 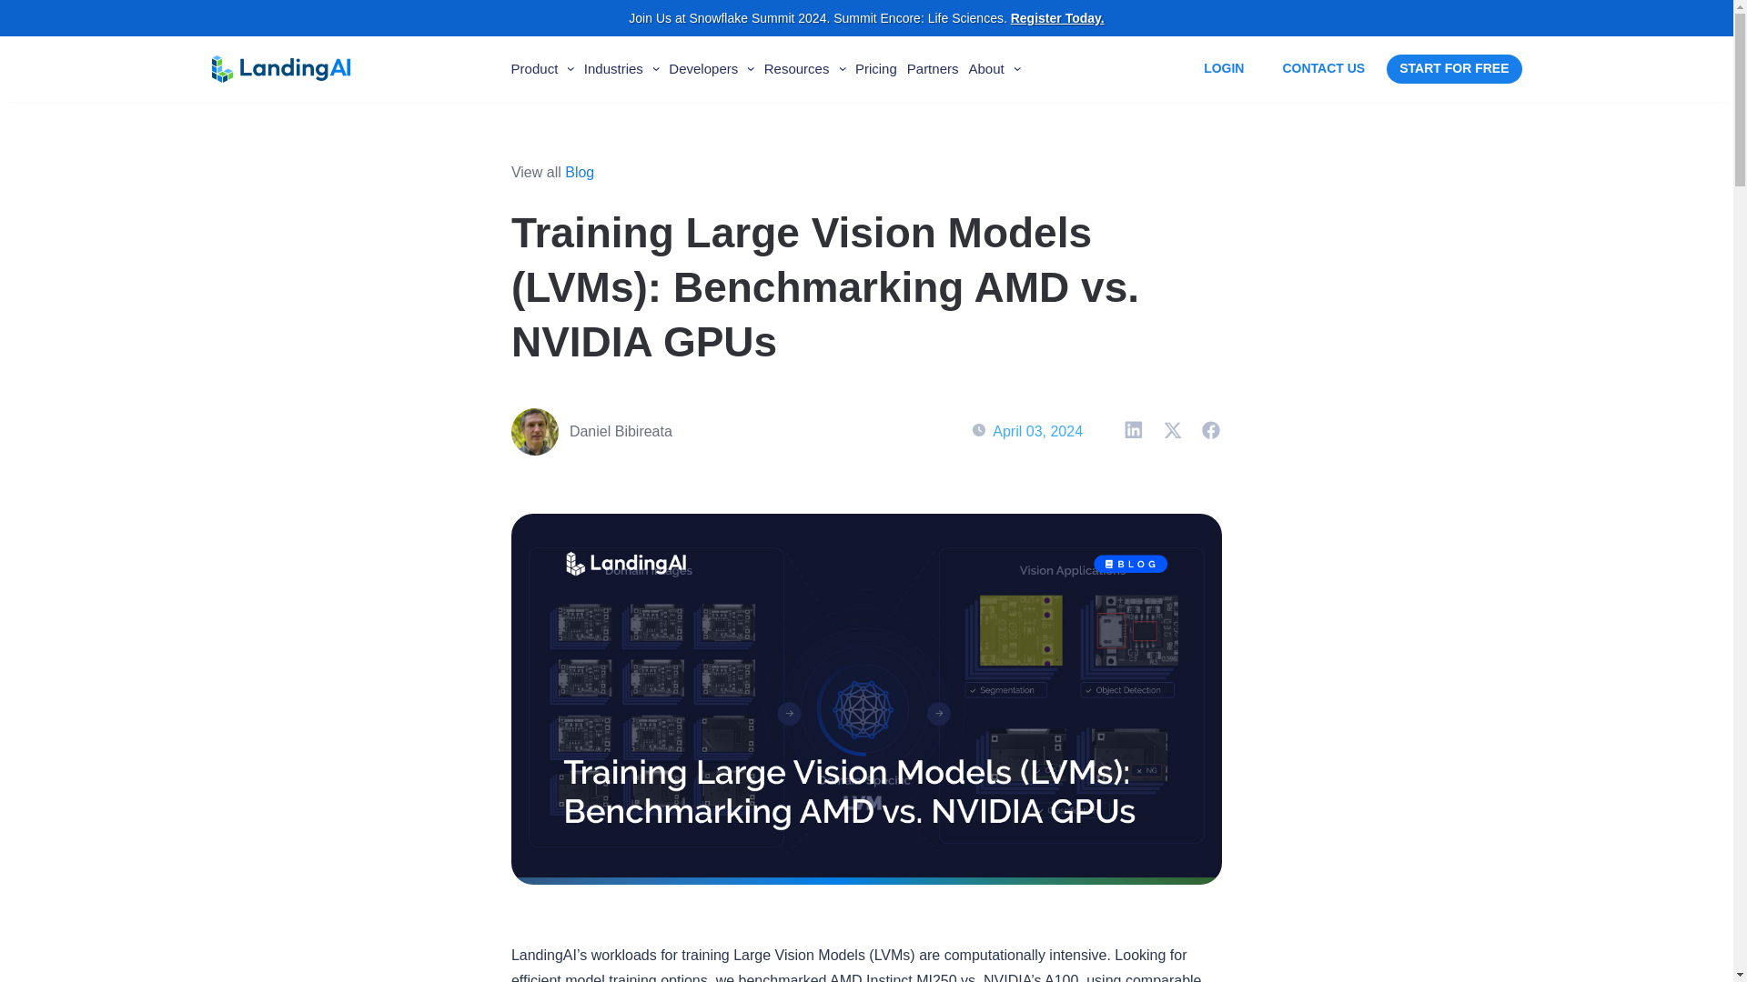 What do you see at coordinates (933, 73) in the screenshot?
I see `Partners` at bounding box center [933, 73].